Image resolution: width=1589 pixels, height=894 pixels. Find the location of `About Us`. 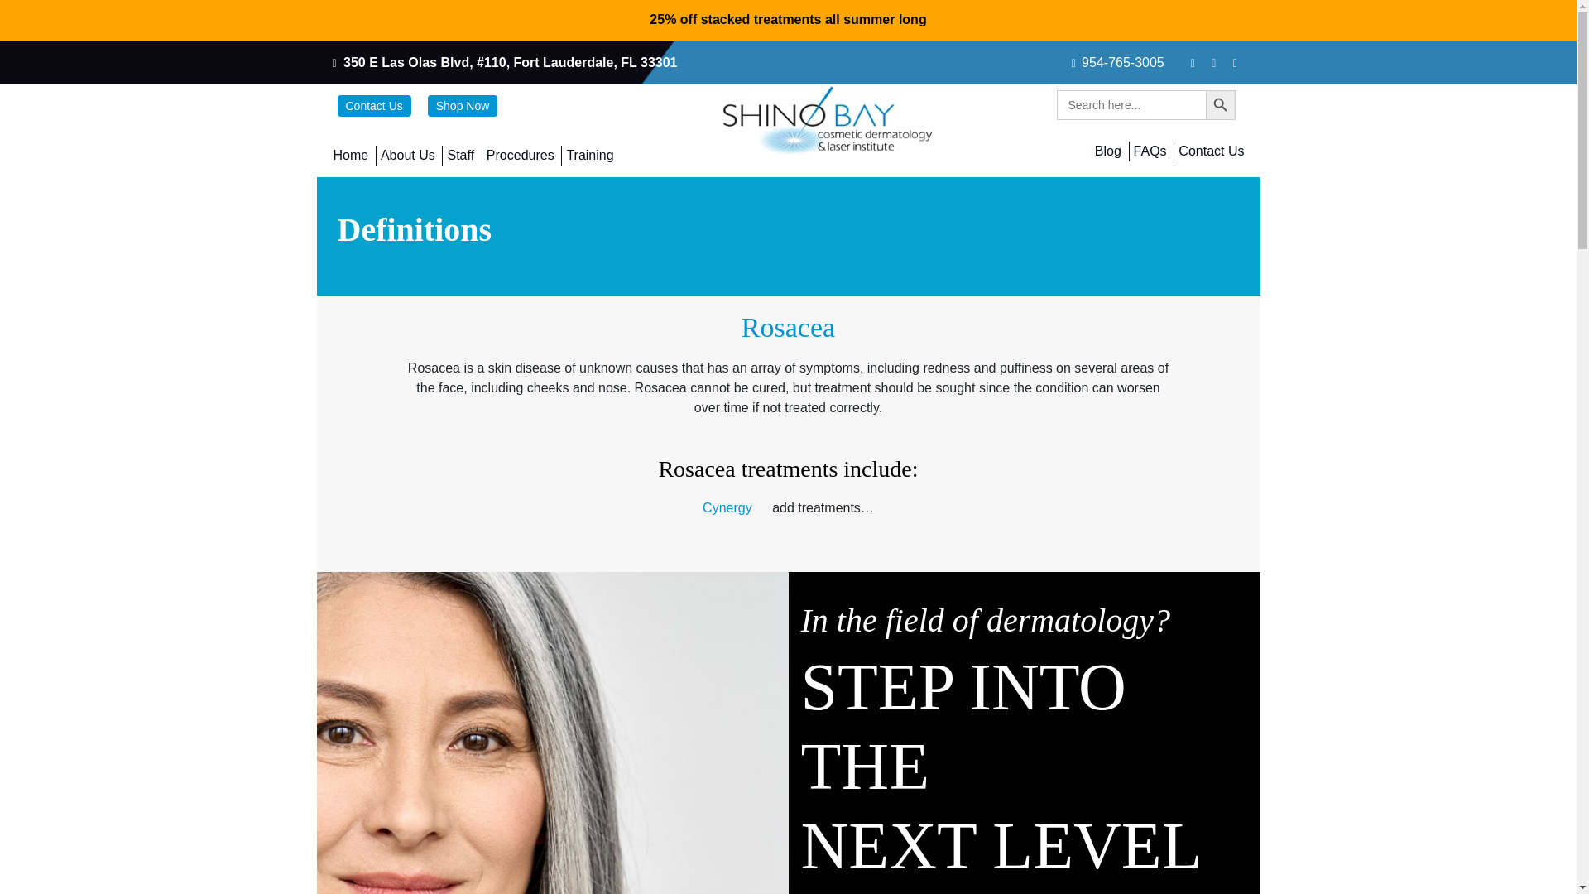

About Us is located at coordinates (406, 156).